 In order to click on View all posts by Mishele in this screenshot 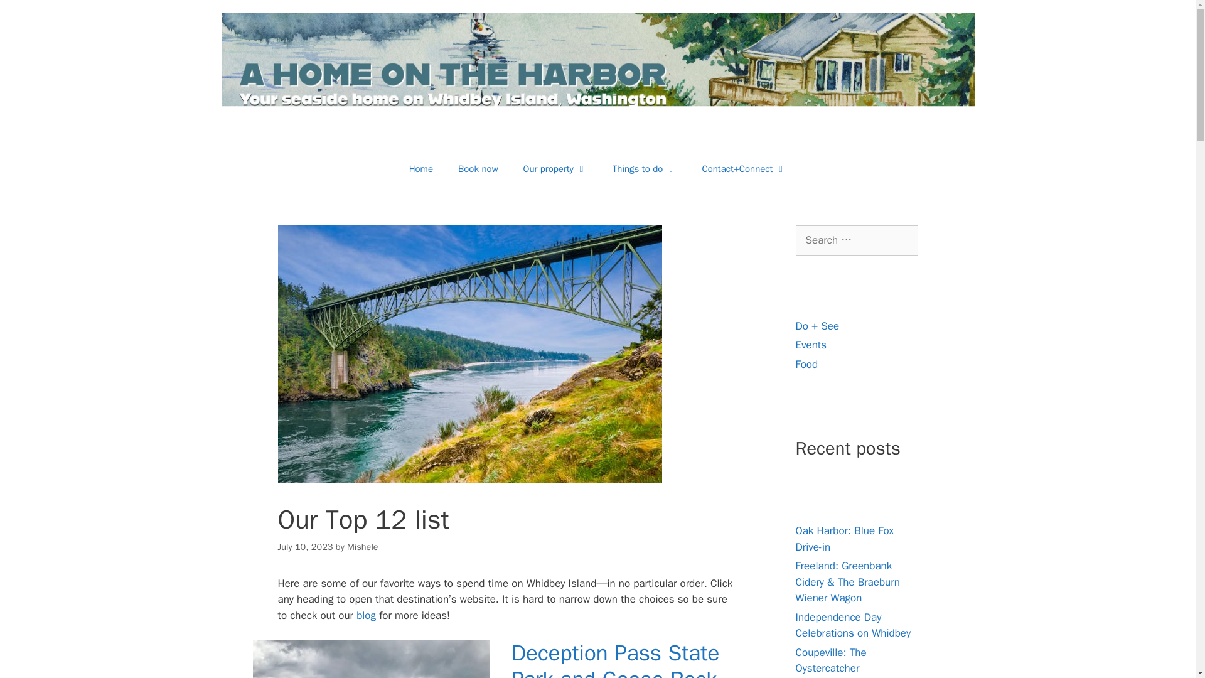, I will do `click(362, 546)`.